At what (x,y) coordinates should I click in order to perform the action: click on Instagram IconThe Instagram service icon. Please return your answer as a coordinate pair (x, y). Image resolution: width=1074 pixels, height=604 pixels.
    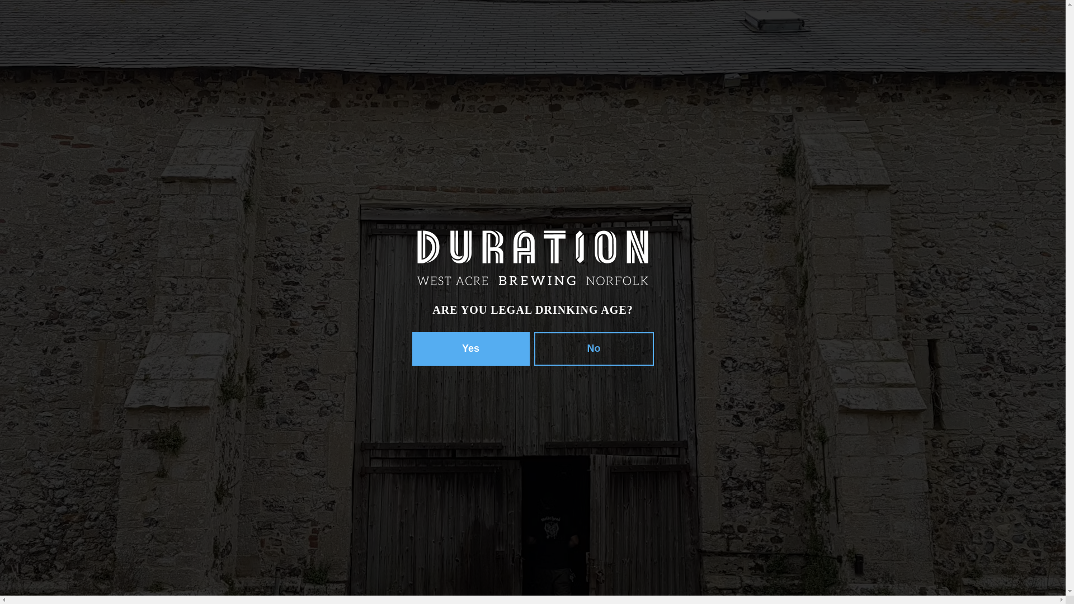
    Looking at the image, I should click on (1016, 22).